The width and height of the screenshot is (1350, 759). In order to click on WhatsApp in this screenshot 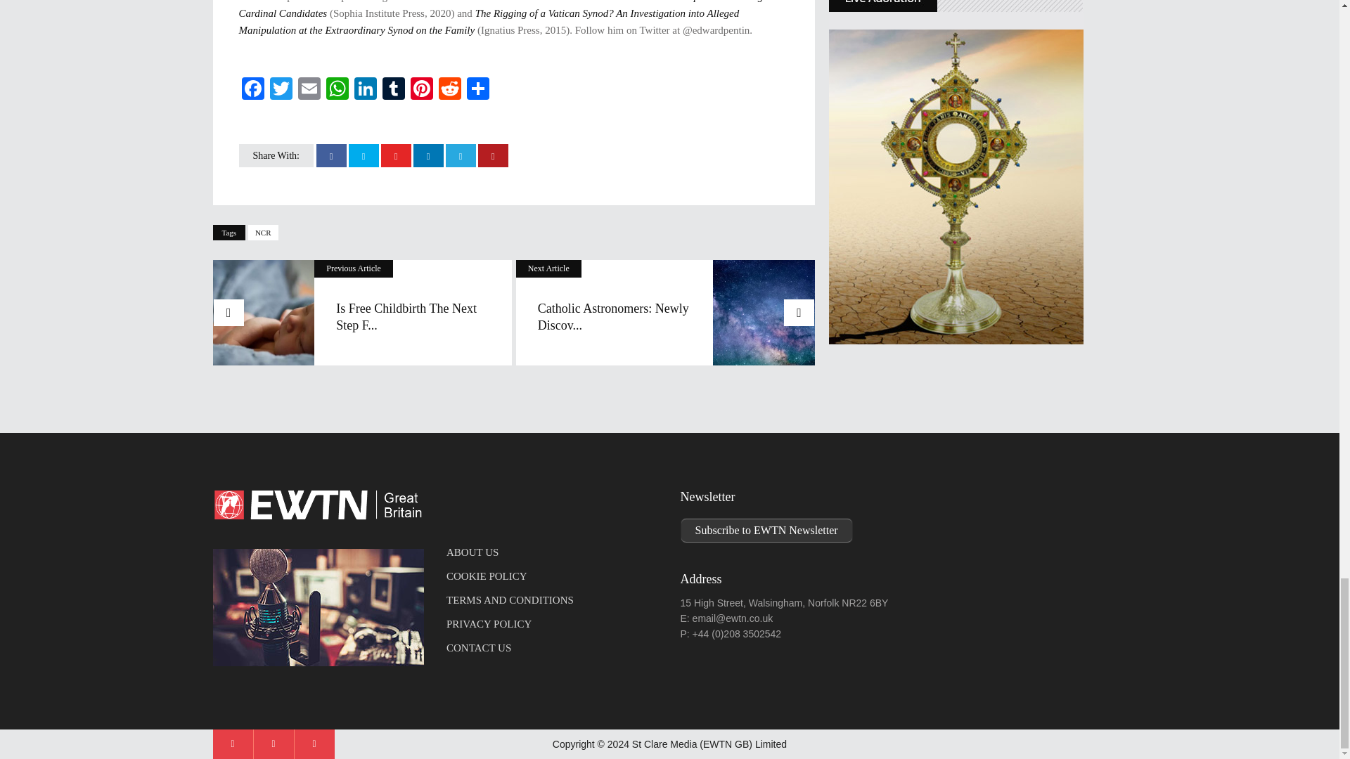, I will do `click(337, 90)`.